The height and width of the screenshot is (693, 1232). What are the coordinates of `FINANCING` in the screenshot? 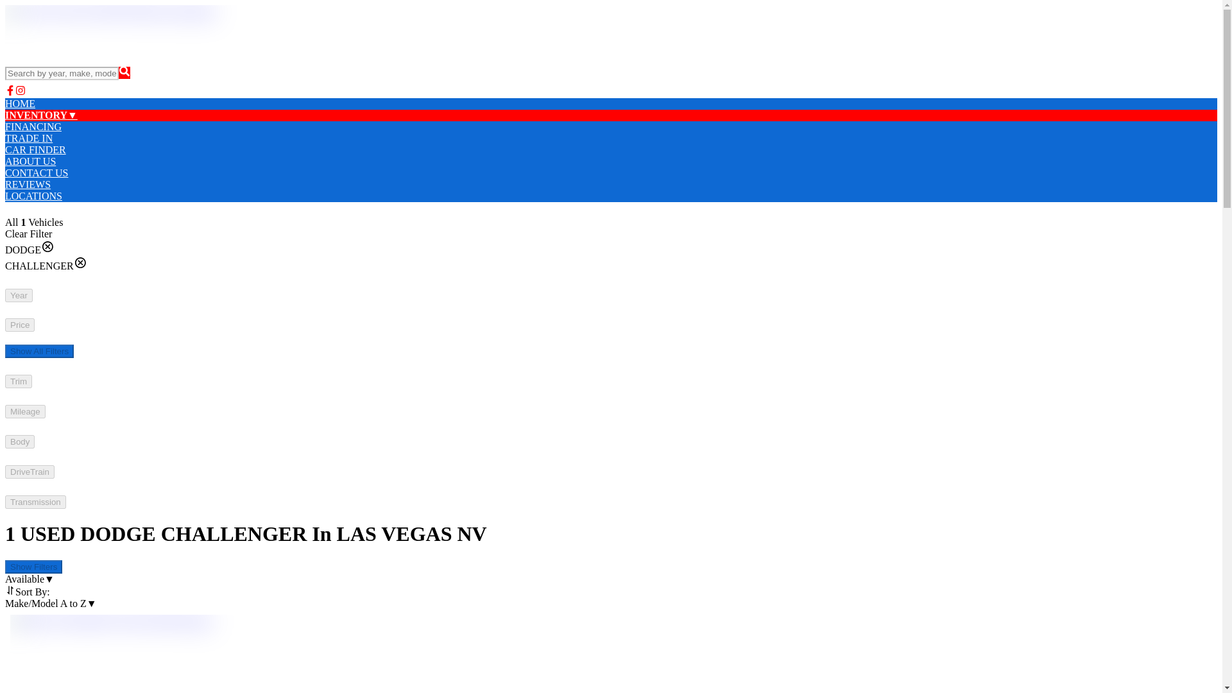 It's located at (33, 127).